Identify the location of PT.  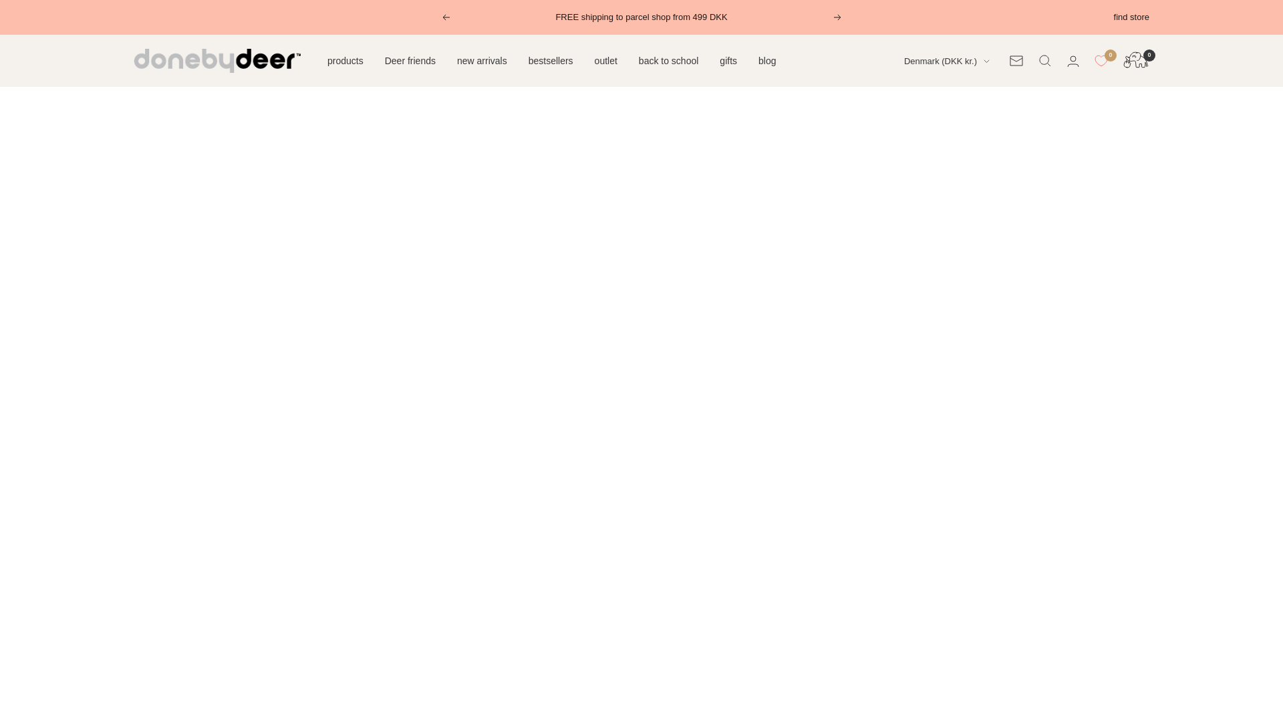
(936, 273).